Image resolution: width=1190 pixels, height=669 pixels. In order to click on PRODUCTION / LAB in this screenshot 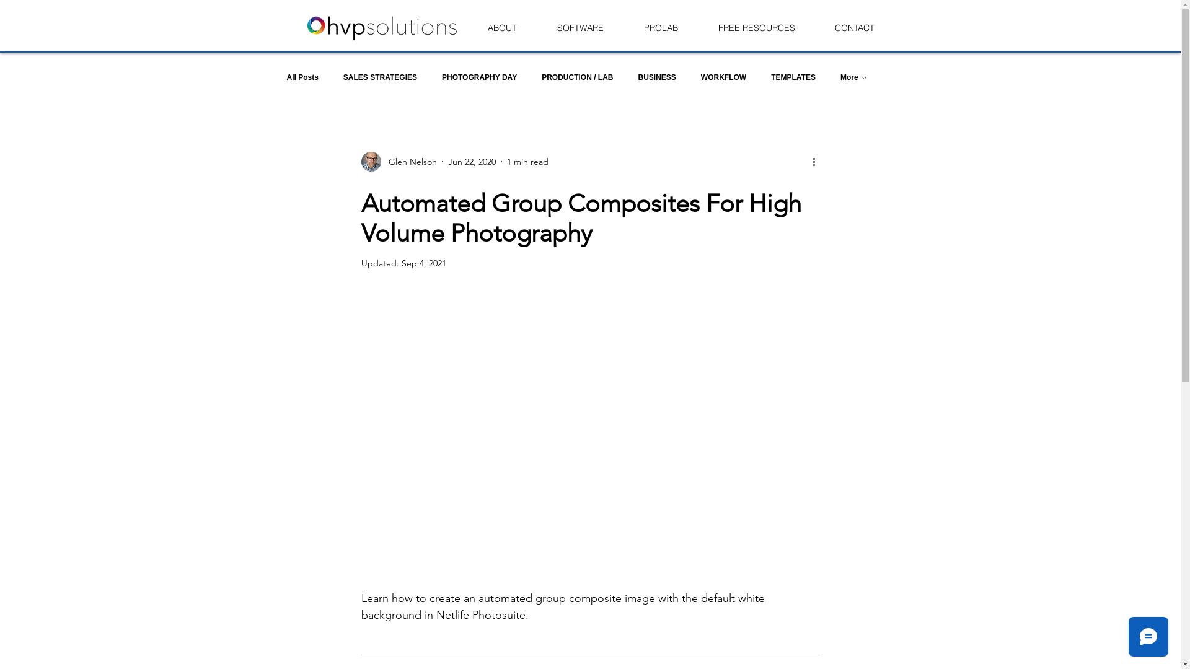, I will do `click(578, 77)`.